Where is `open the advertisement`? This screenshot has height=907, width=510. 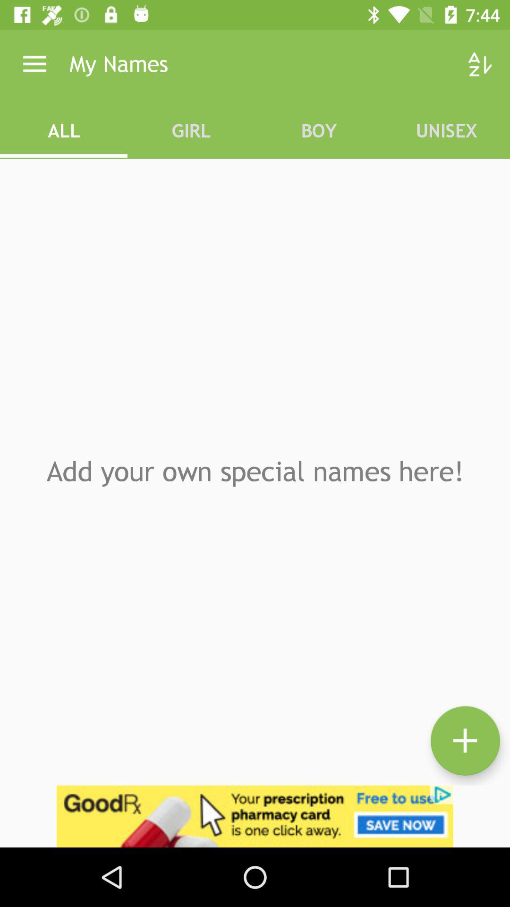
open the advertisement is located at coordinates (255, 816).